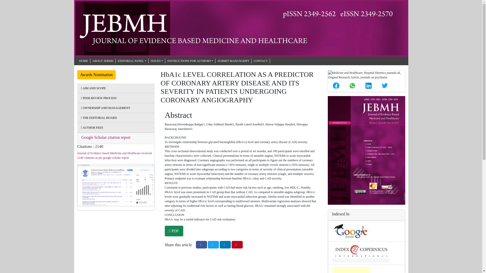 The height and width of the screenshot is (273, 486). I want to click on click here, so click(106, 108).